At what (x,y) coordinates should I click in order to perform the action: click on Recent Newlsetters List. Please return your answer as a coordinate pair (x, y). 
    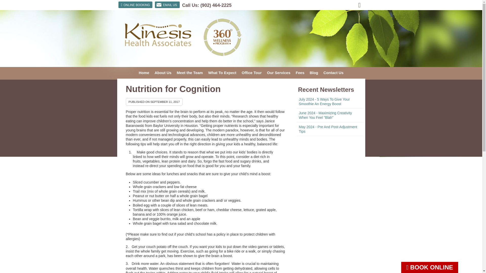
    Looking at the image, I should click on (330, 115).